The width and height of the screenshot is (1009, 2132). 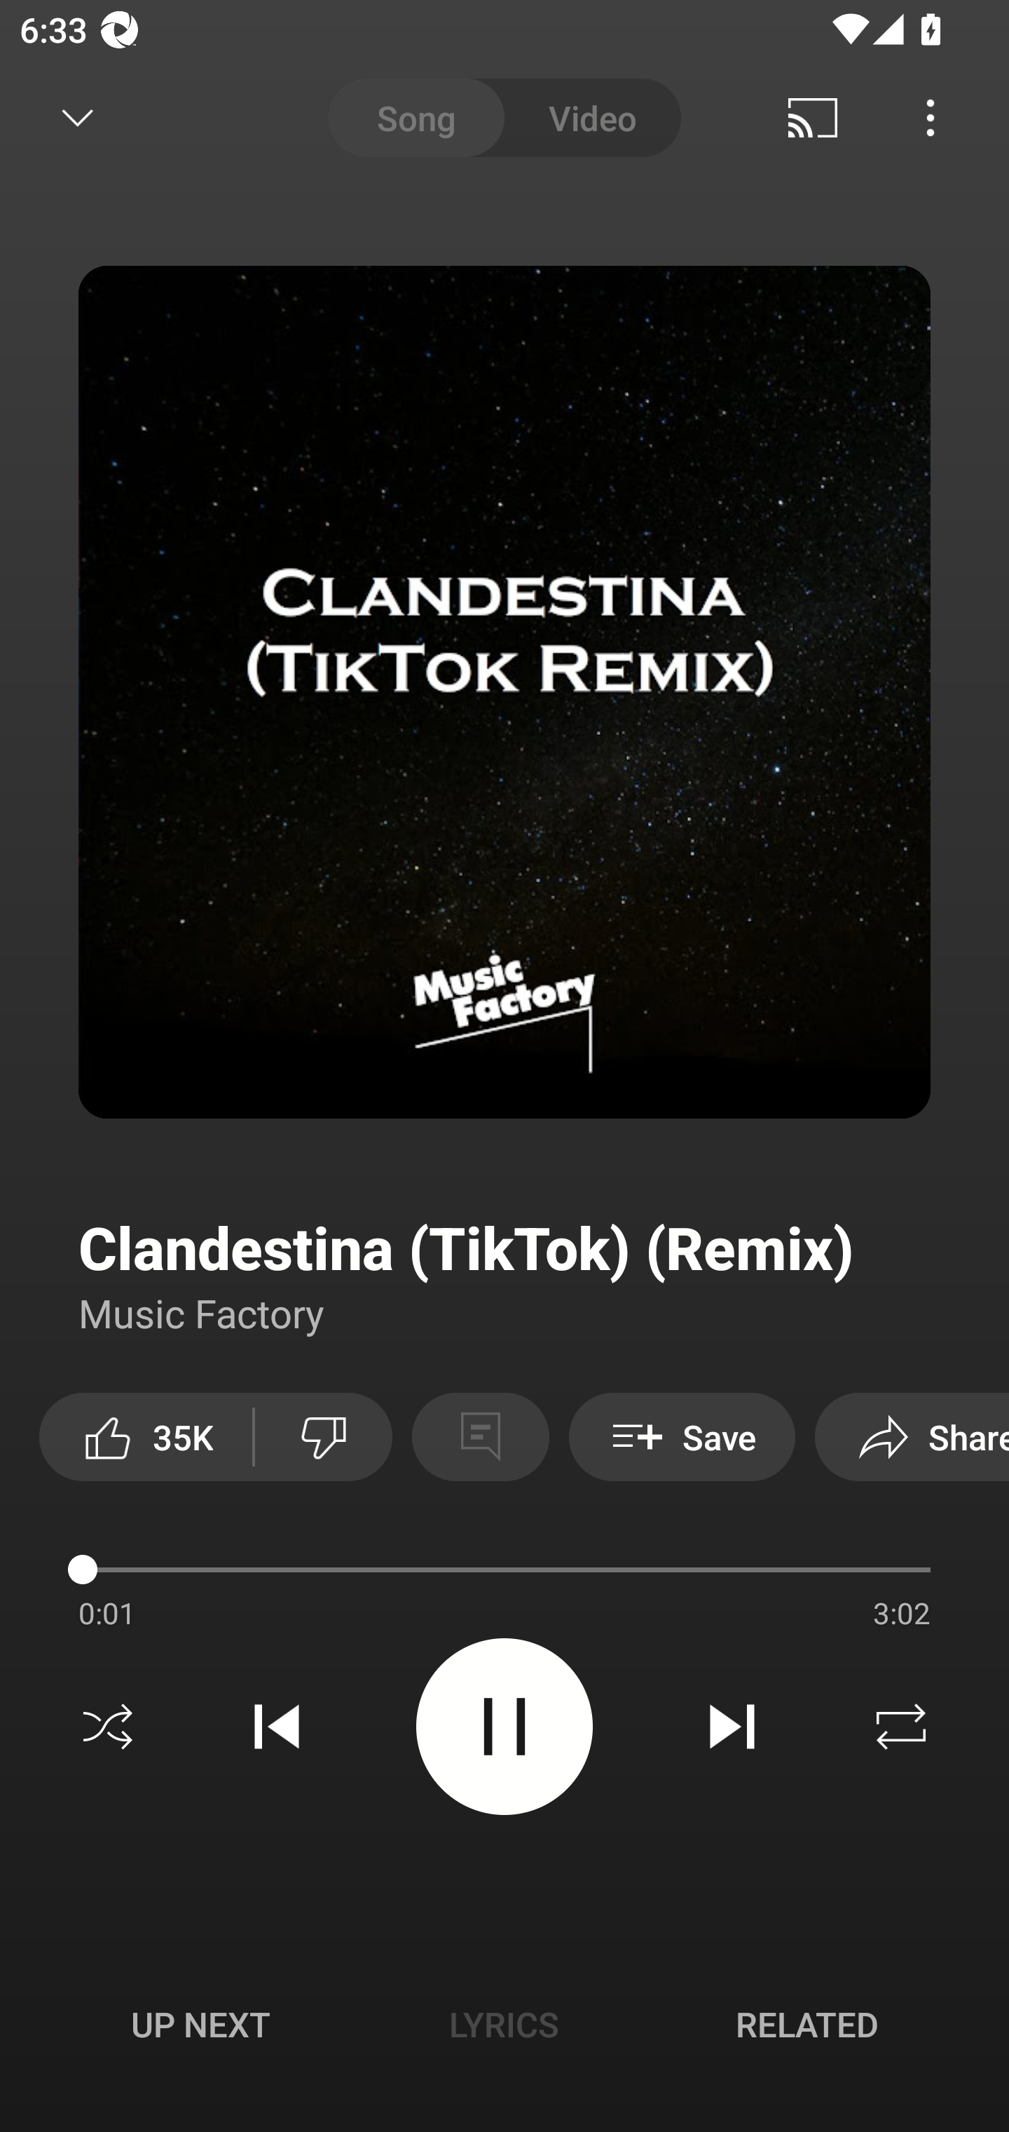 I want to click on Share, so click(x=912, y=1436).